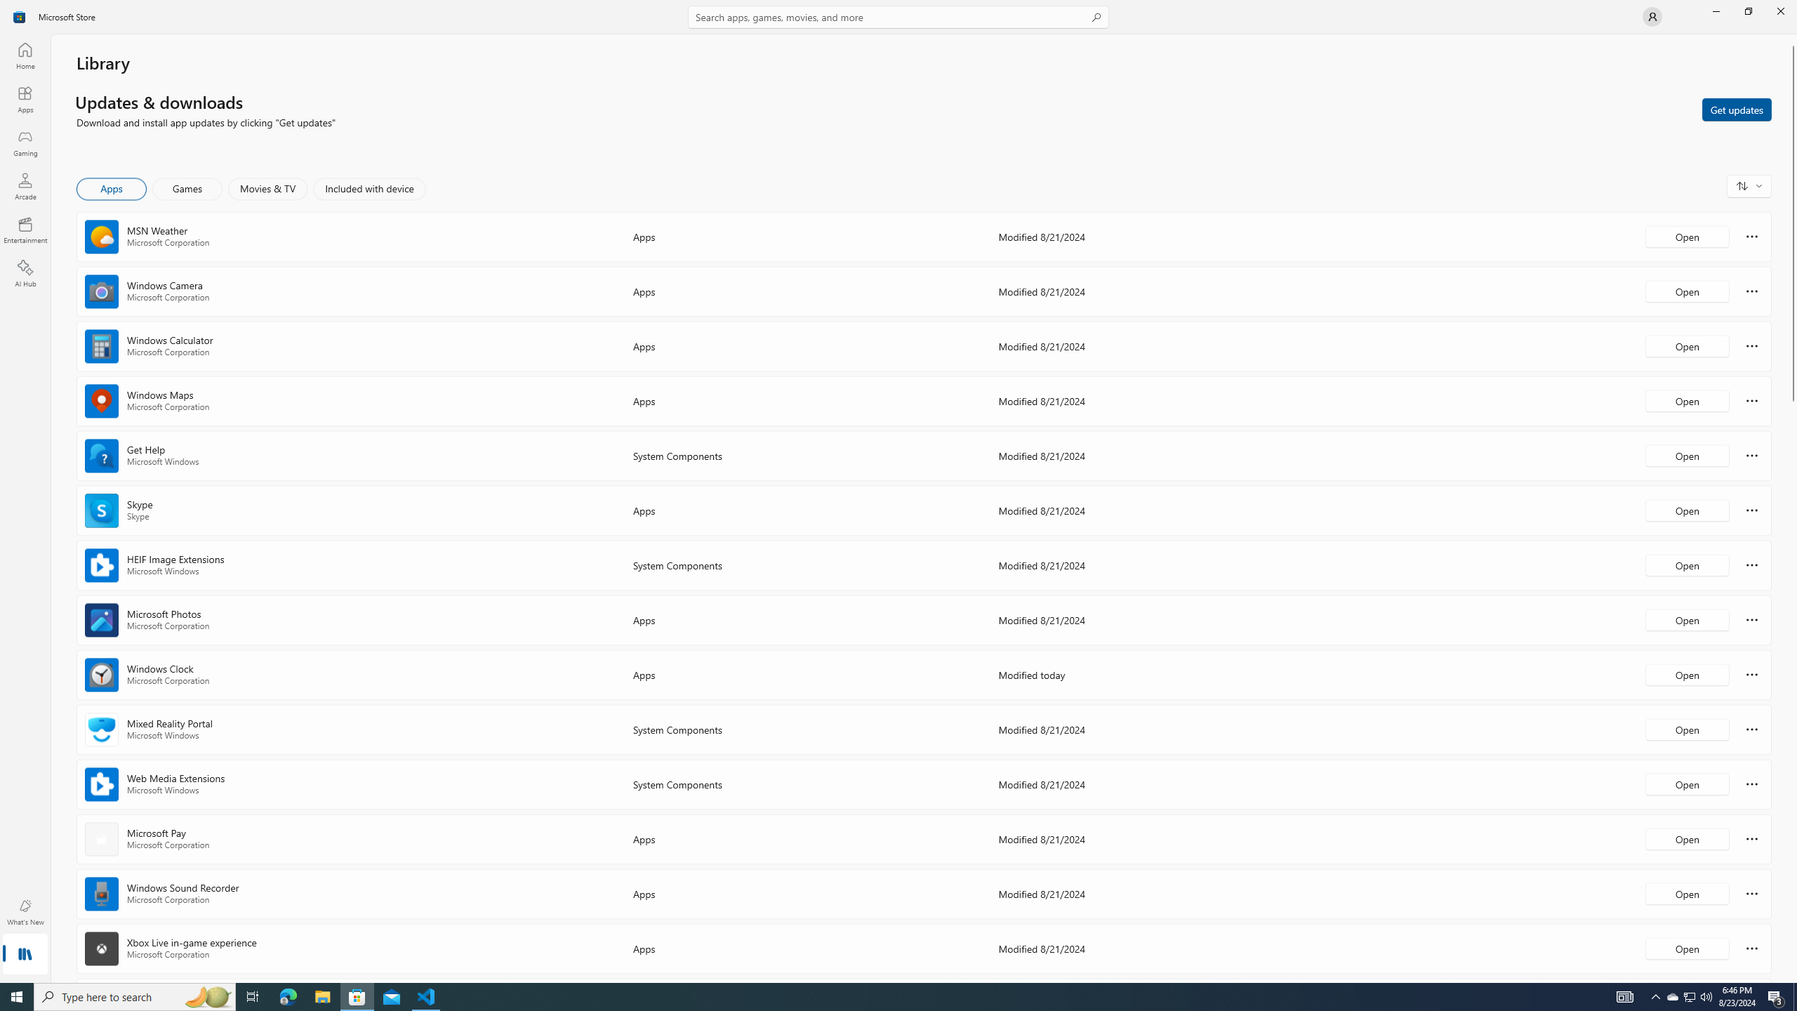  What do you see at coordinates (1793, 977) in the screenshot?
I see `Vertical Small Increase` at bounding box center [1793, 977].